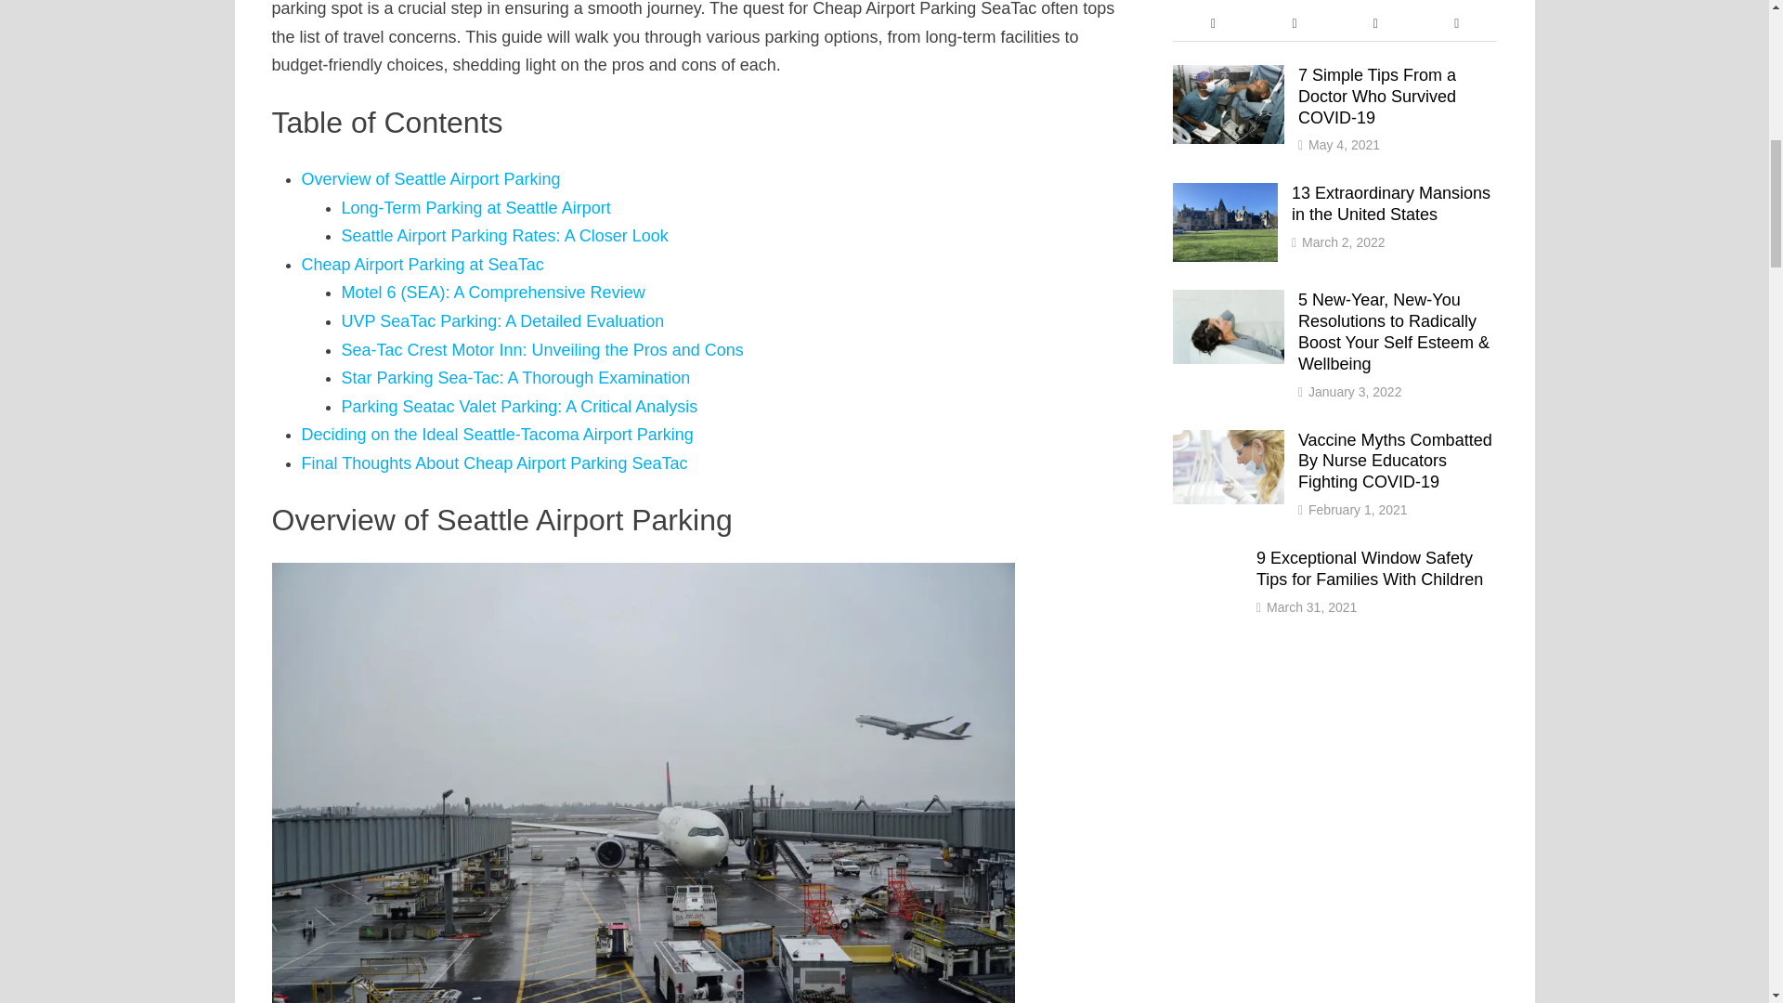 Image resolution: width=1783 pixels, height=1003 pixels. Describe the element at coordinates (430, 178) in the screenshot. I see `Overview of Seattle Airport Parking` at that location.